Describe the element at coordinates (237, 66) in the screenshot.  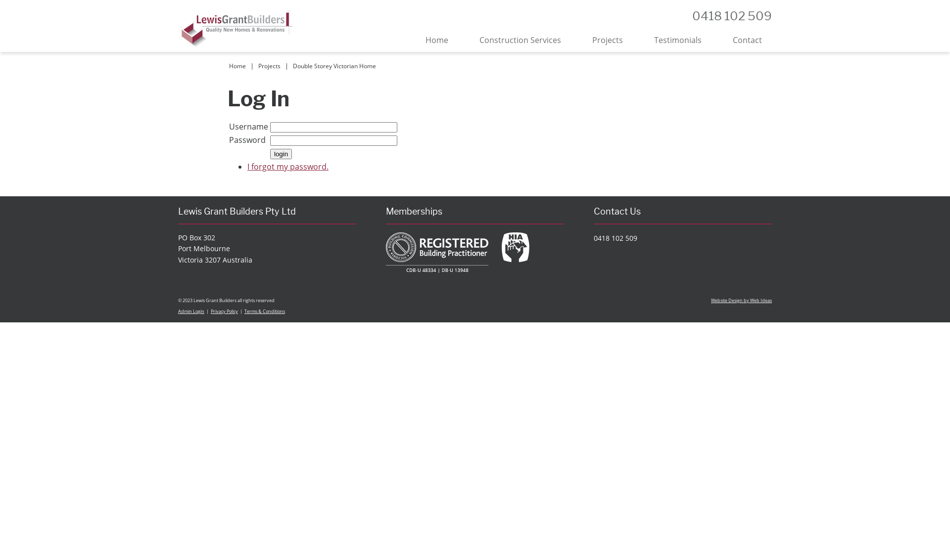
I see `Home` at that location.